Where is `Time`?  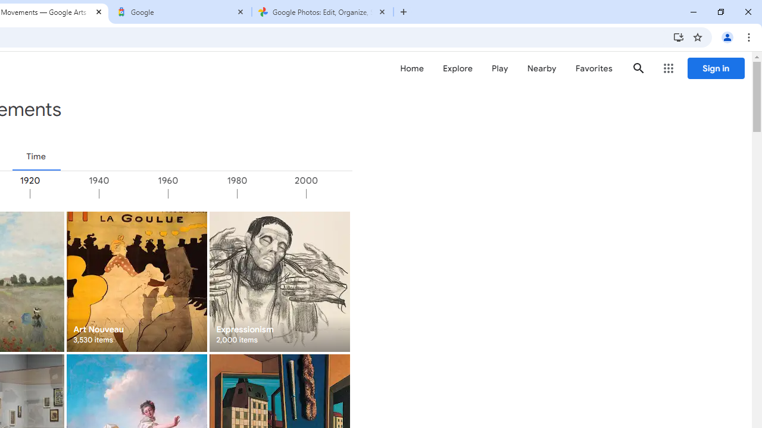
Time is located at coordinates (36, 156).